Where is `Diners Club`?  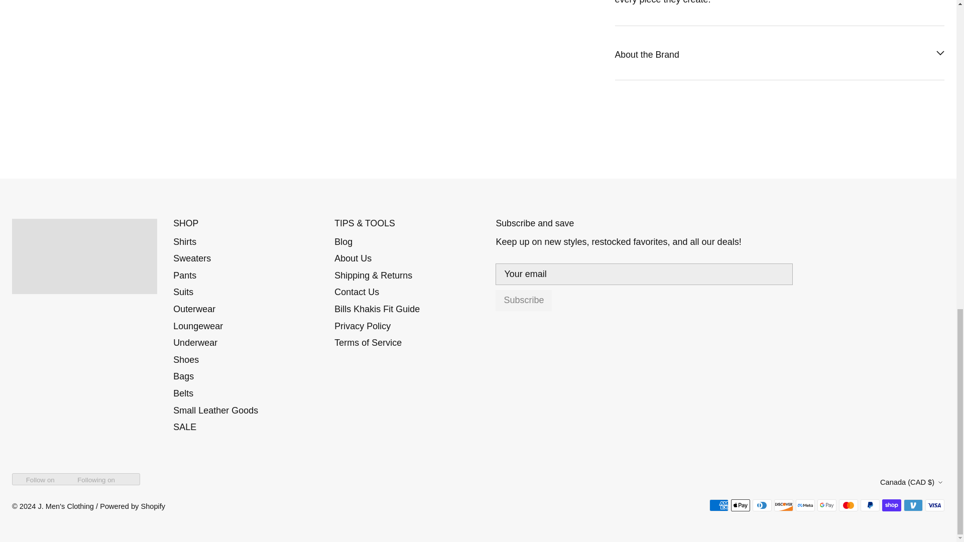
Diners Club is located at coordinates (762, 505).